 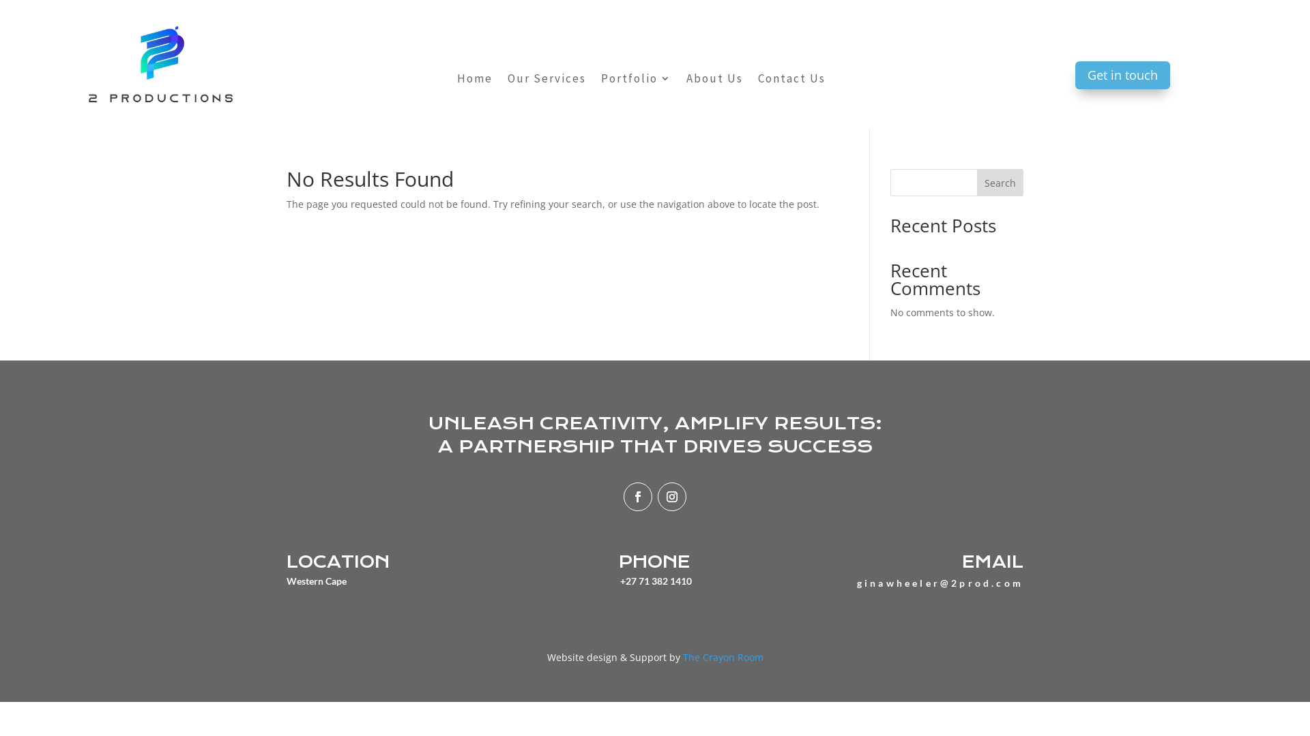 What do you see at coordinates (715, 81) in the screenshot?
I see `About Us` at bounding box center [715, 81].